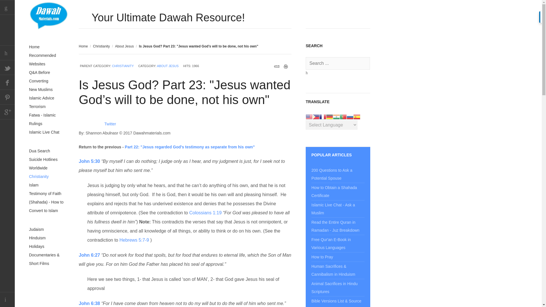  What do you see at coordinates (336, 116) in the screenshot?
I see `Hindi` at bounding box center [336, 116].